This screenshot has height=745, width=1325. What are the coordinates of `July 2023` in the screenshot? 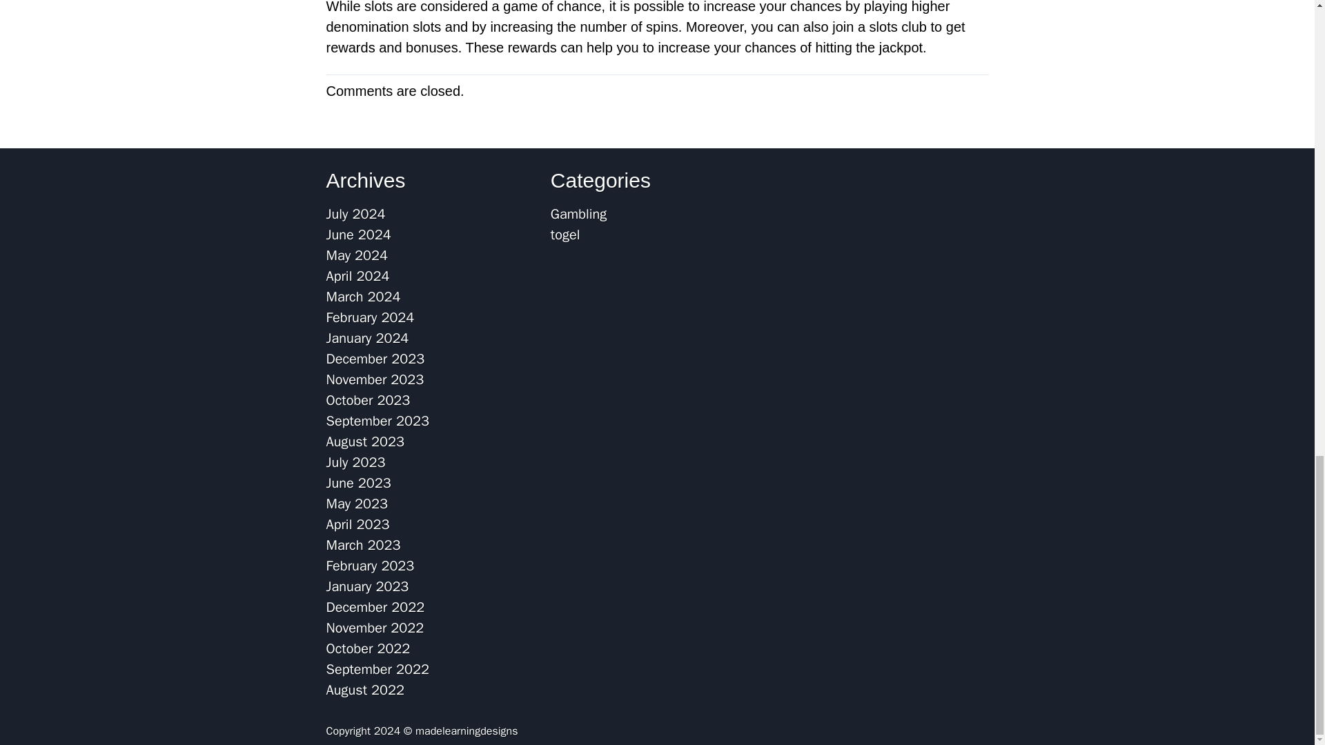 It's located at (355, 462).